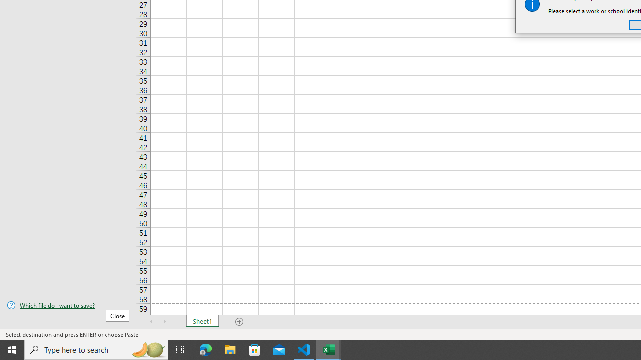 This screenshot has height=360, width=641. Describe the element at coordinates (148, 350) in the screenshot. I see `Search highlights icon opens search home window` at that location.